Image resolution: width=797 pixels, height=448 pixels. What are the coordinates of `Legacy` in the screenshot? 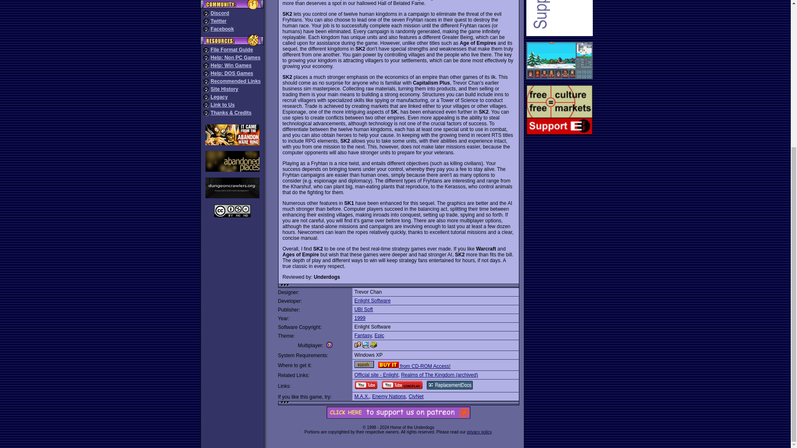 It's located at (218, 97).